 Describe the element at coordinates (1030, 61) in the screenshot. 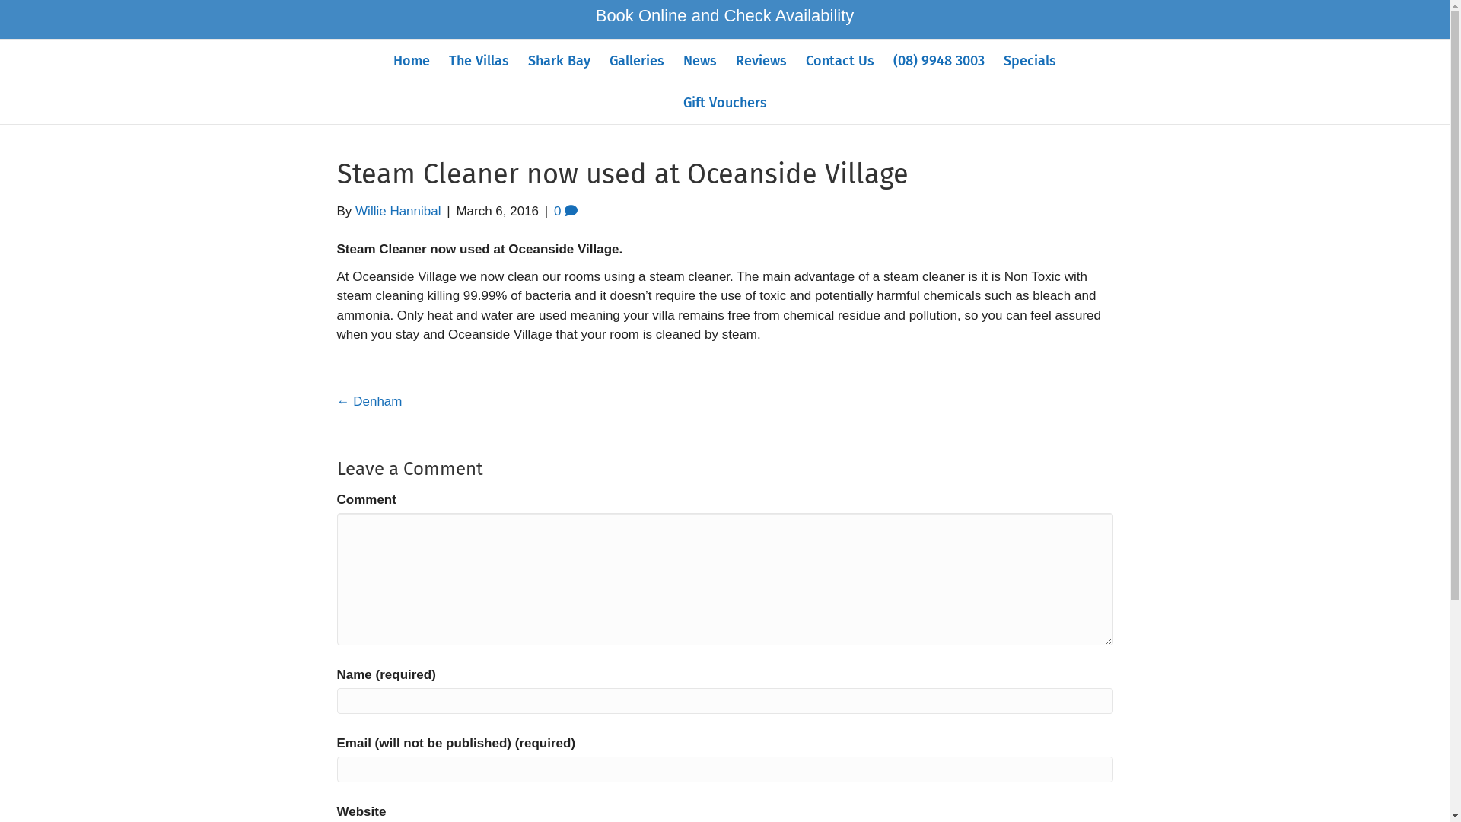

I see `Specials` at that location.